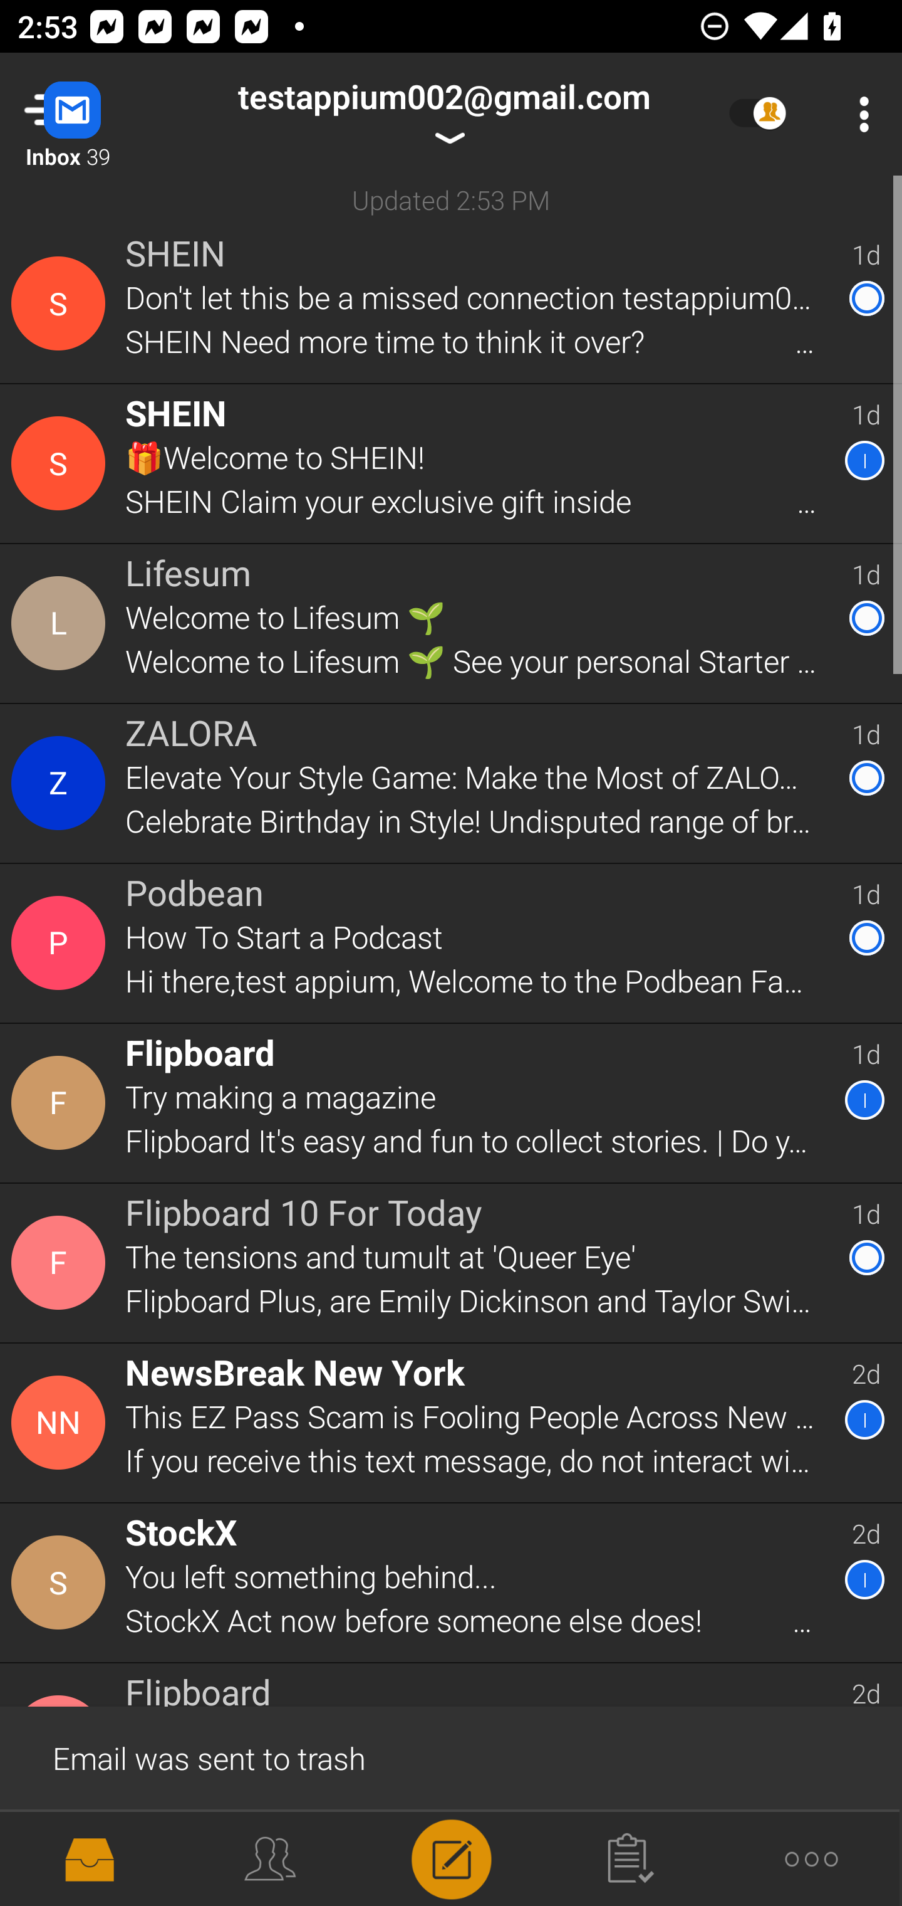  What do you see at coordinates (99, 114) in the screenshot?
I see `Navigate up` at bounding box center [99, 114].